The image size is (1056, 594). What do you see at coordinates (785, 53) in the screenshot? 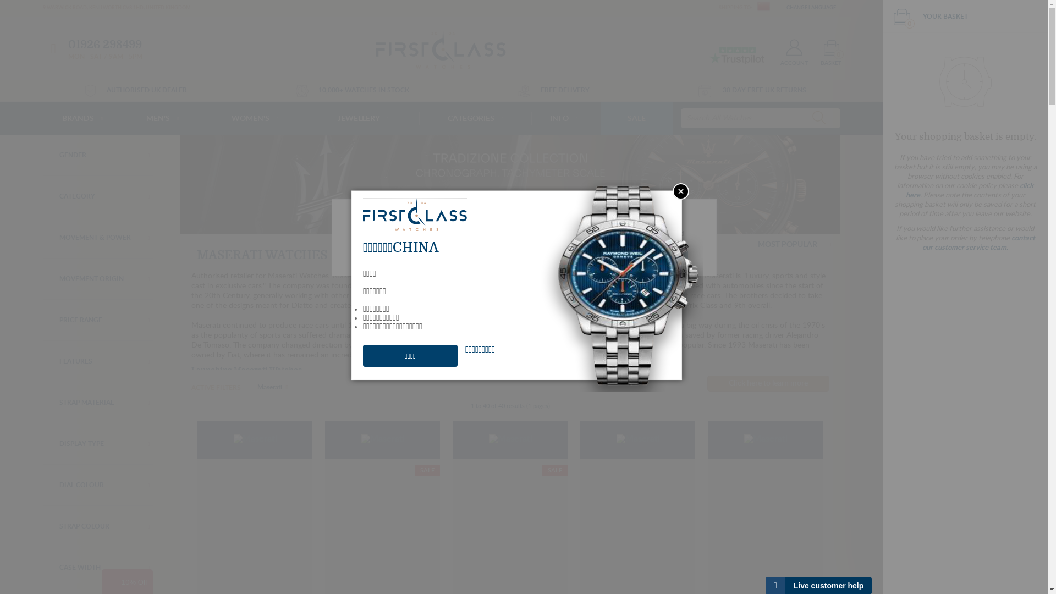
I see `ACCOUNT` at bounding box center [785, 53].